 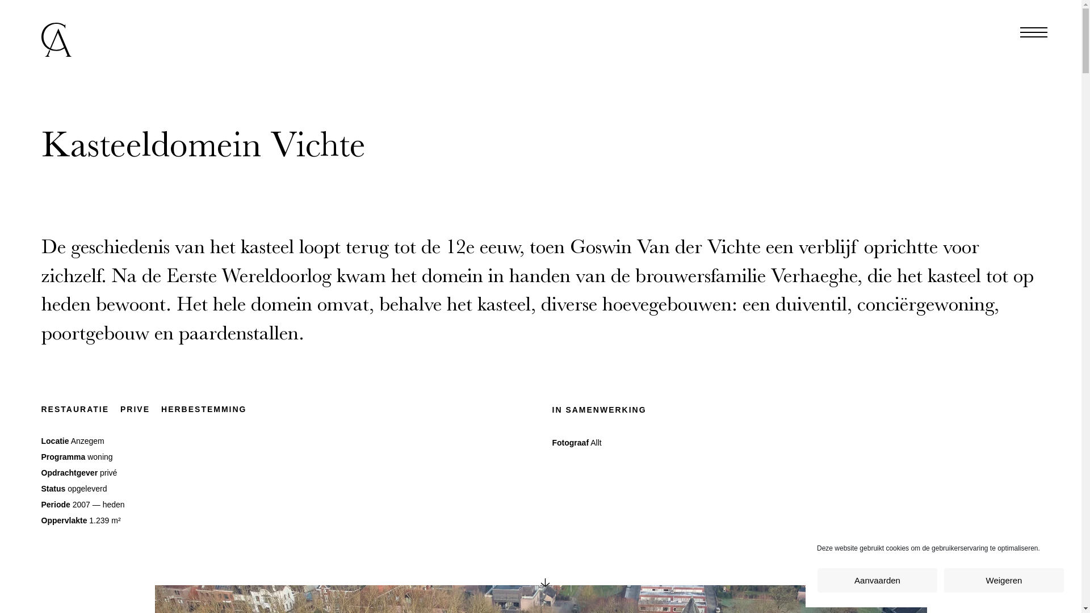 What do you see at coordinates (1004, 580) in the screenshot?
I see `Weigeren` at bounding box center [1004, 580].